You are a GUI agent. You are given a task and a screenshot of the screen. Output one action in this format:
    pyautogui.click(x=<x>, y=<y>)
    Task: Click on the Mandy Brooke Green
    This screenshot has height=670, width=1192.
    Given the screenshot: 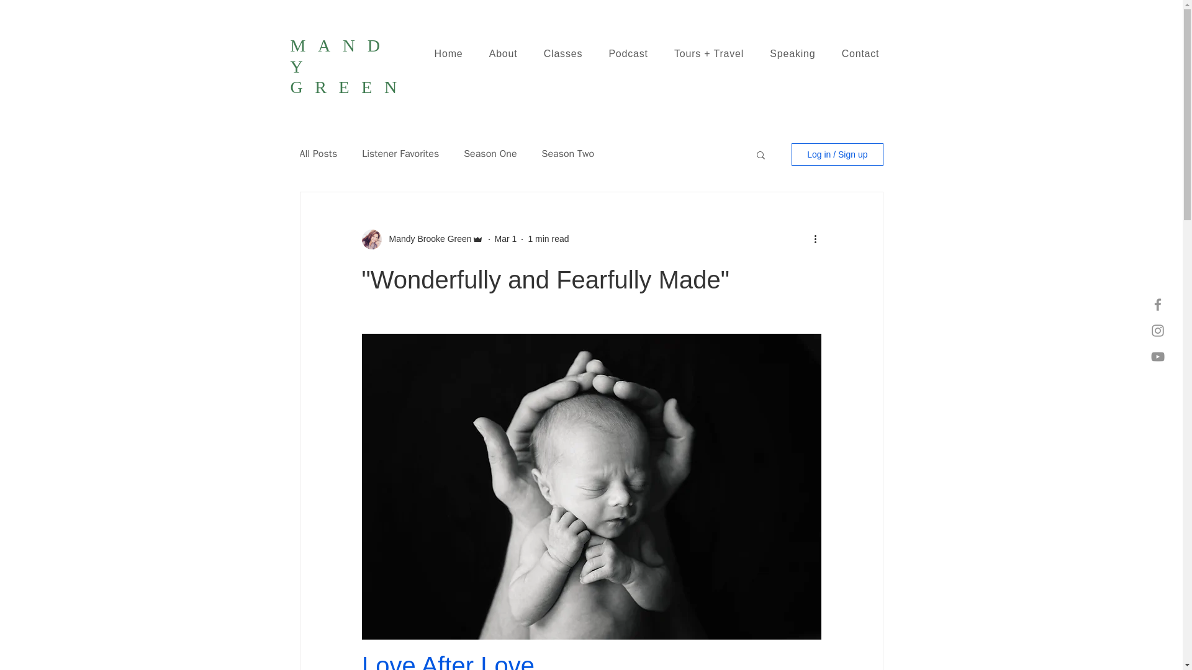 What is the action you would take?
    pyautogui.click(x=426, y=239)
    